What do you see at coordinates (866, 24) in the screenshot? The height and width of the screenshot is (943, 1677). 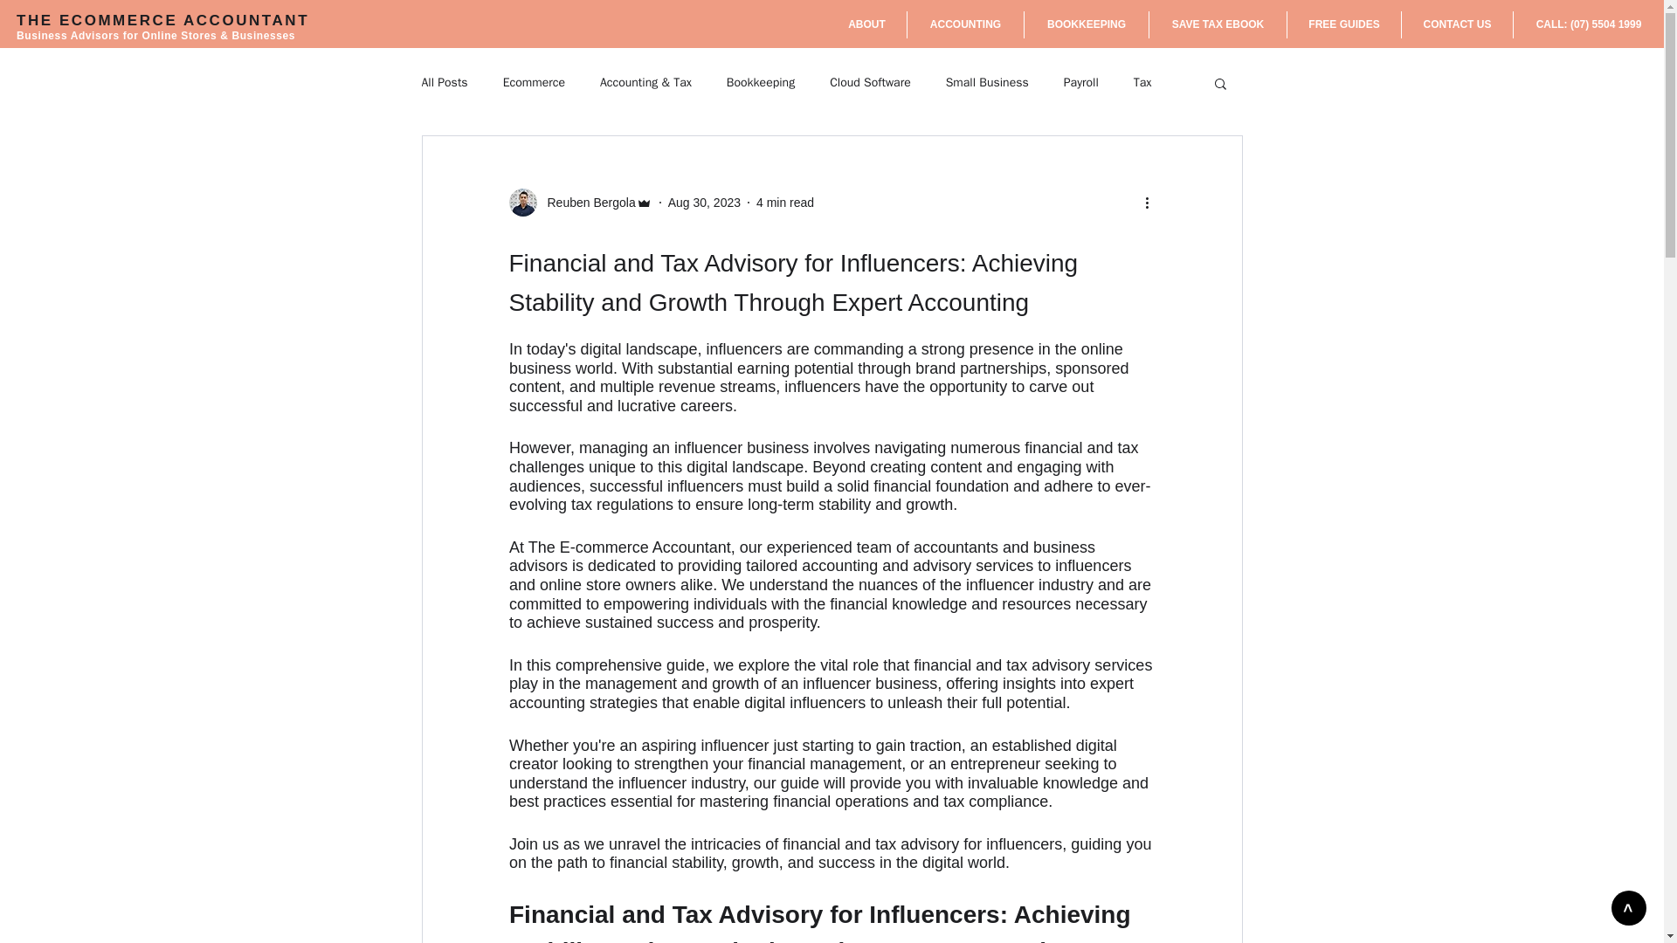 I see `ABOUT` at bounding box center [866, 24].